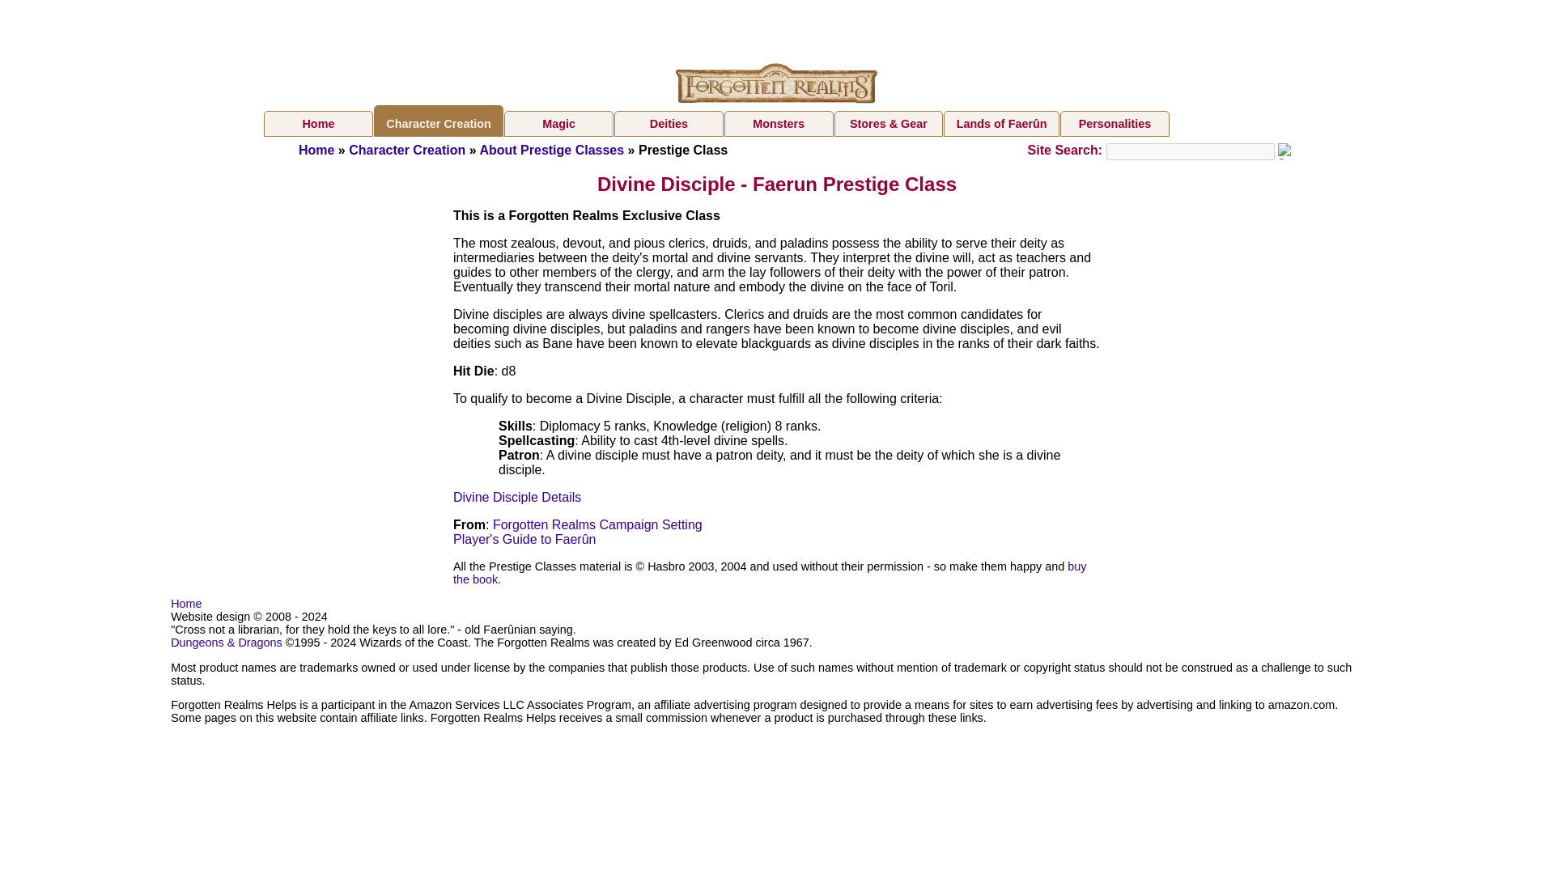 The image size is (1554, 874). I want to click on Forgotten Realms Campaign Setting, so click(597, 524).